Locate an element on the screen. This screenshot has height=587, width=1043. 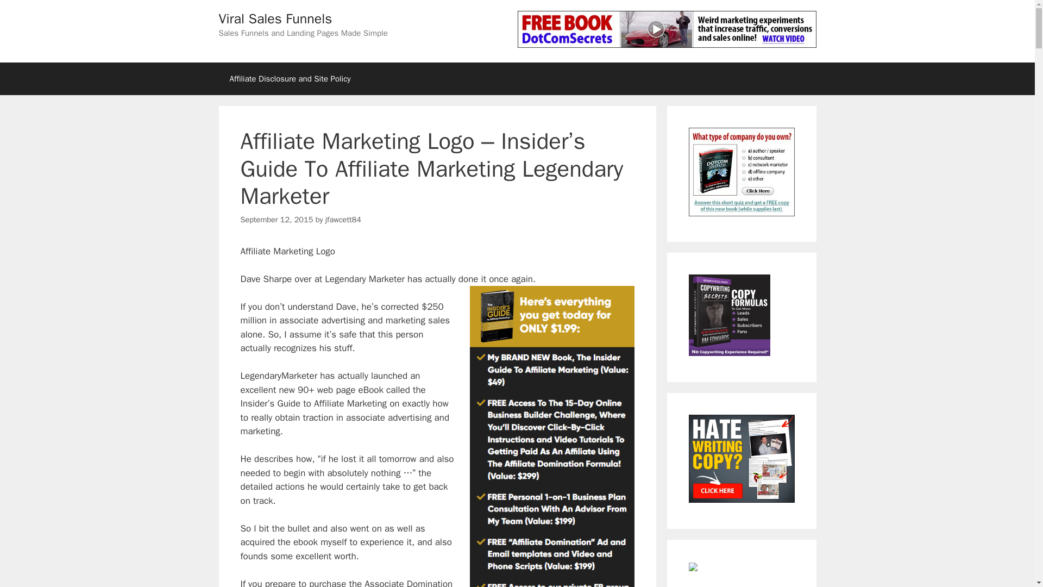
View all posts by jfawcett84 is located at coordinates (343, 220).